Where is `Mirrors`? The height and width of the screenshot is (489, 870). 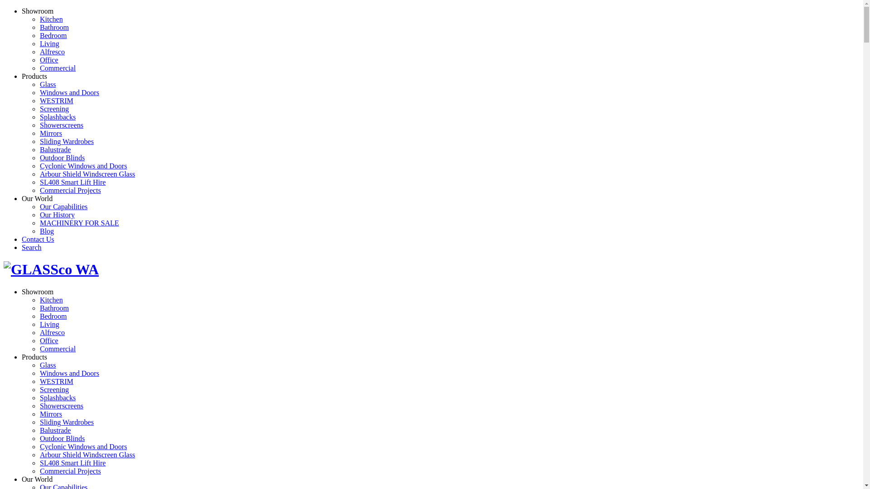 Mirrors is located at coordinates (51, 414).